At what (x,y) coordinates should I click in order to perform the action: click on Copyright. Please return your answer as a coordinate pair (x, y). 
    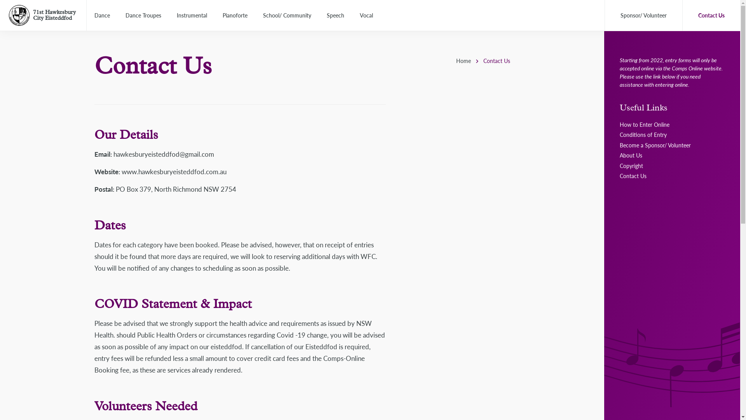
    Looking at the image, I should click on (631, 166).